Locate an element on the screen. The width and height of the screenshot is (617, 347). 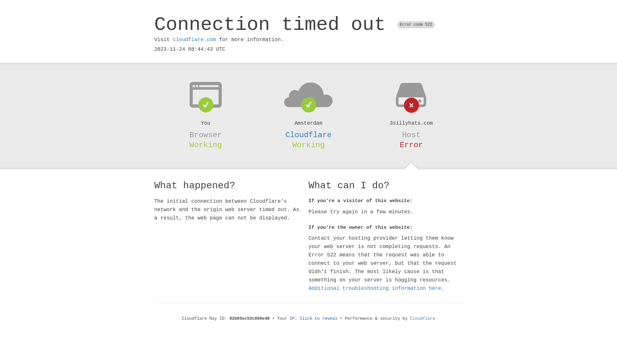
Click to reveal is located at coordinates (319, 319).